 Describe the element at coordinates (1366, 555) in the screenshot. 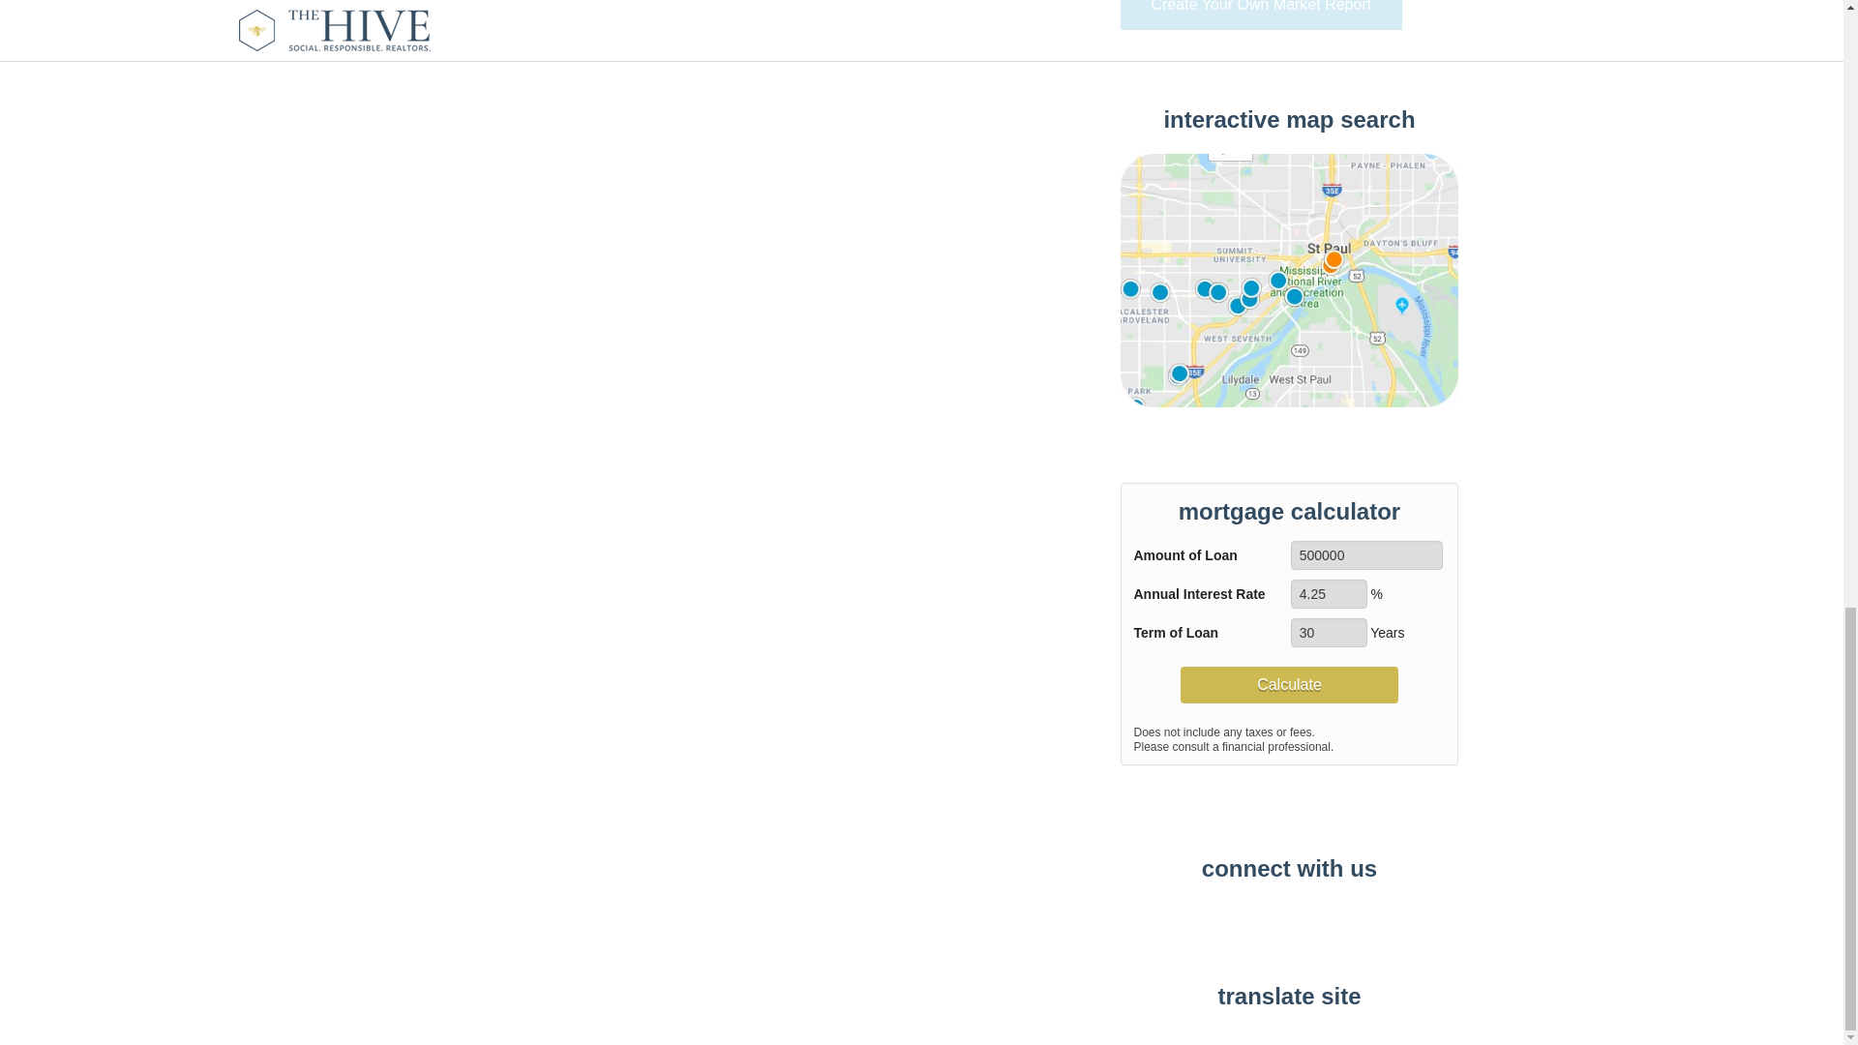

I see `500000` at that location.